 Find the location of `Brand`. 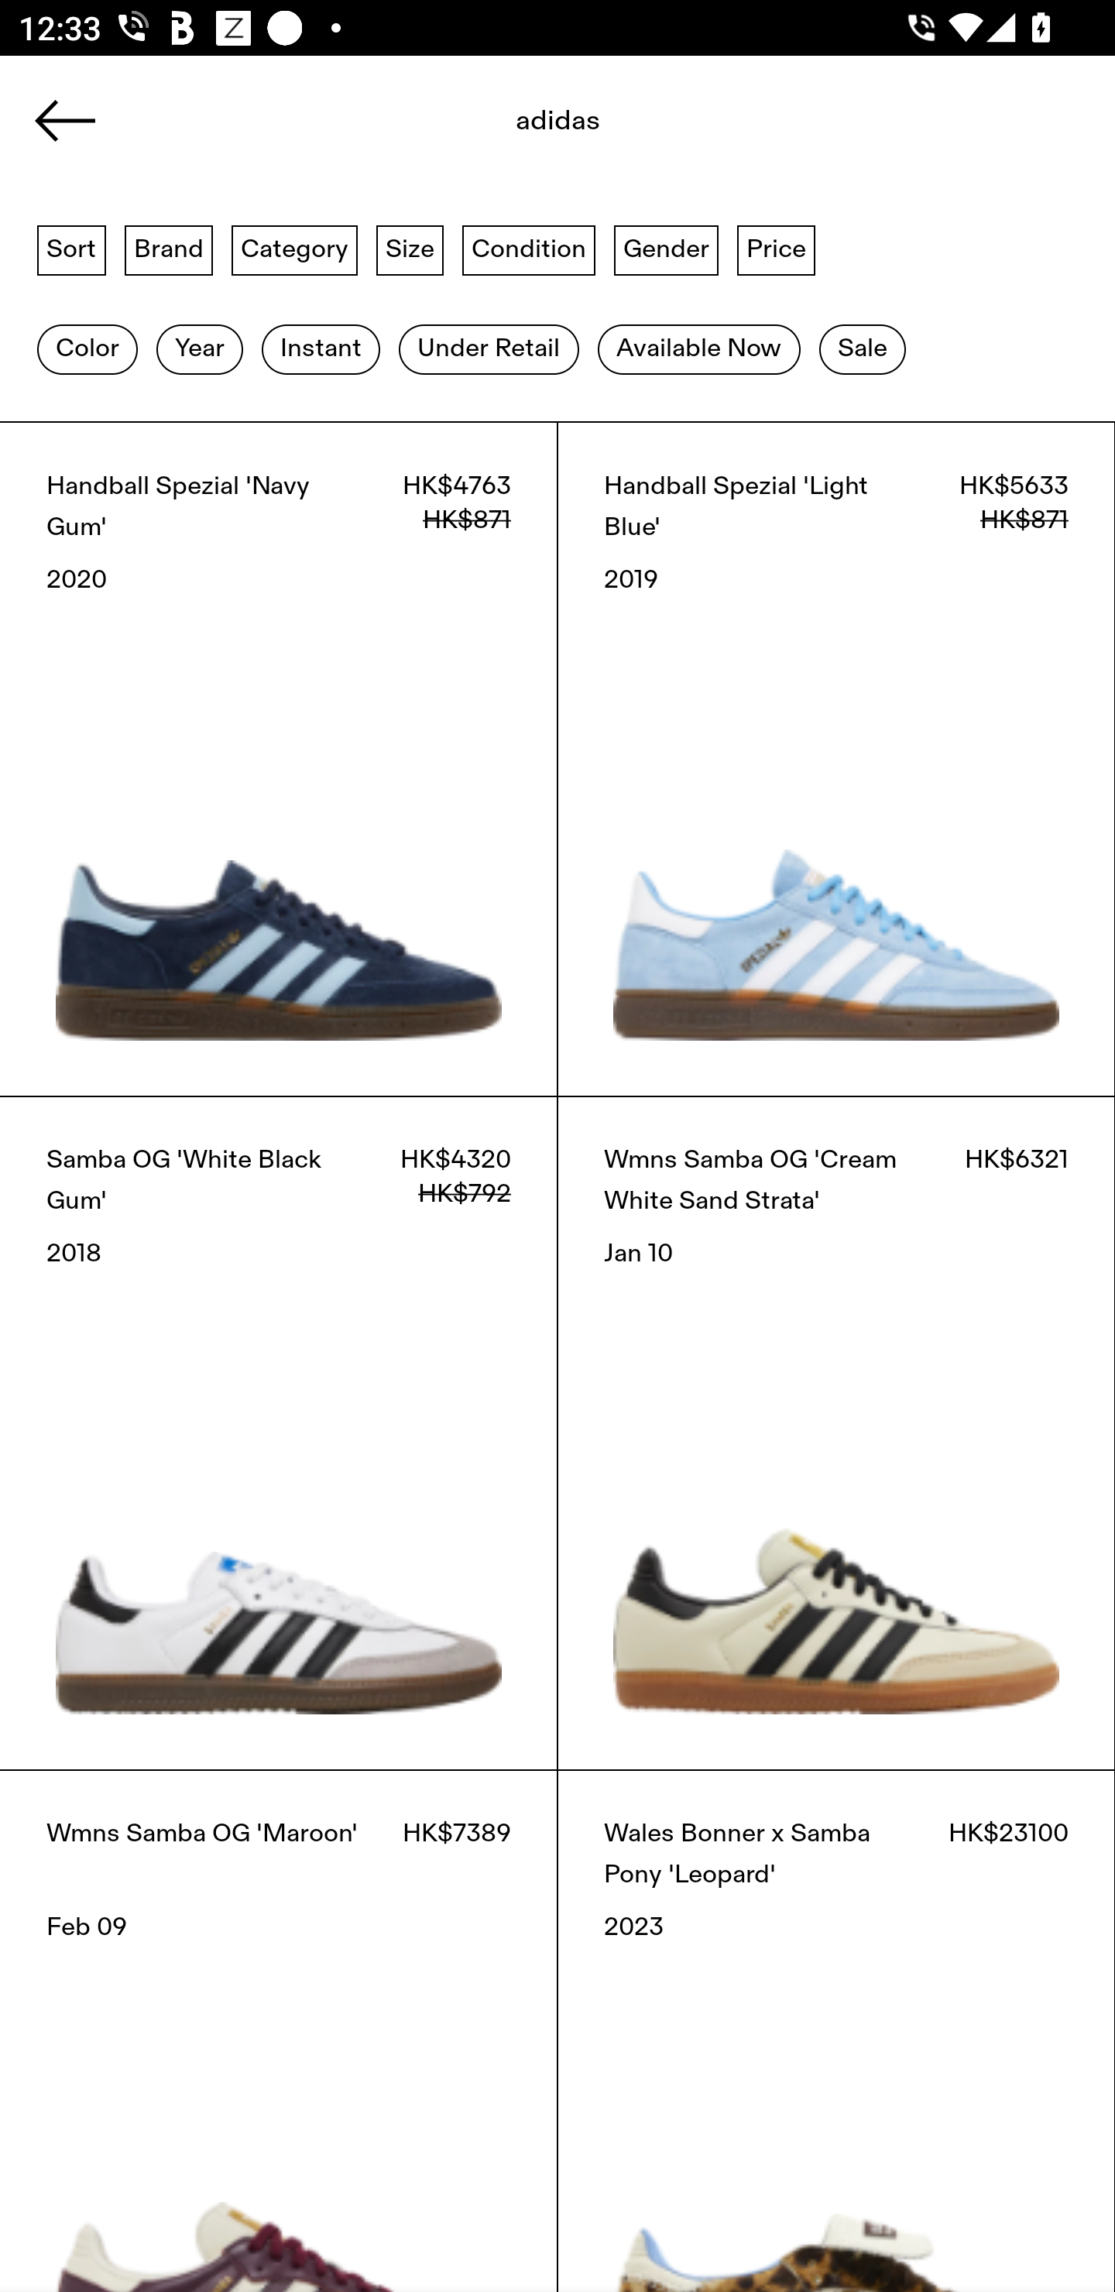

Brand is located at coordinates (169, 249).